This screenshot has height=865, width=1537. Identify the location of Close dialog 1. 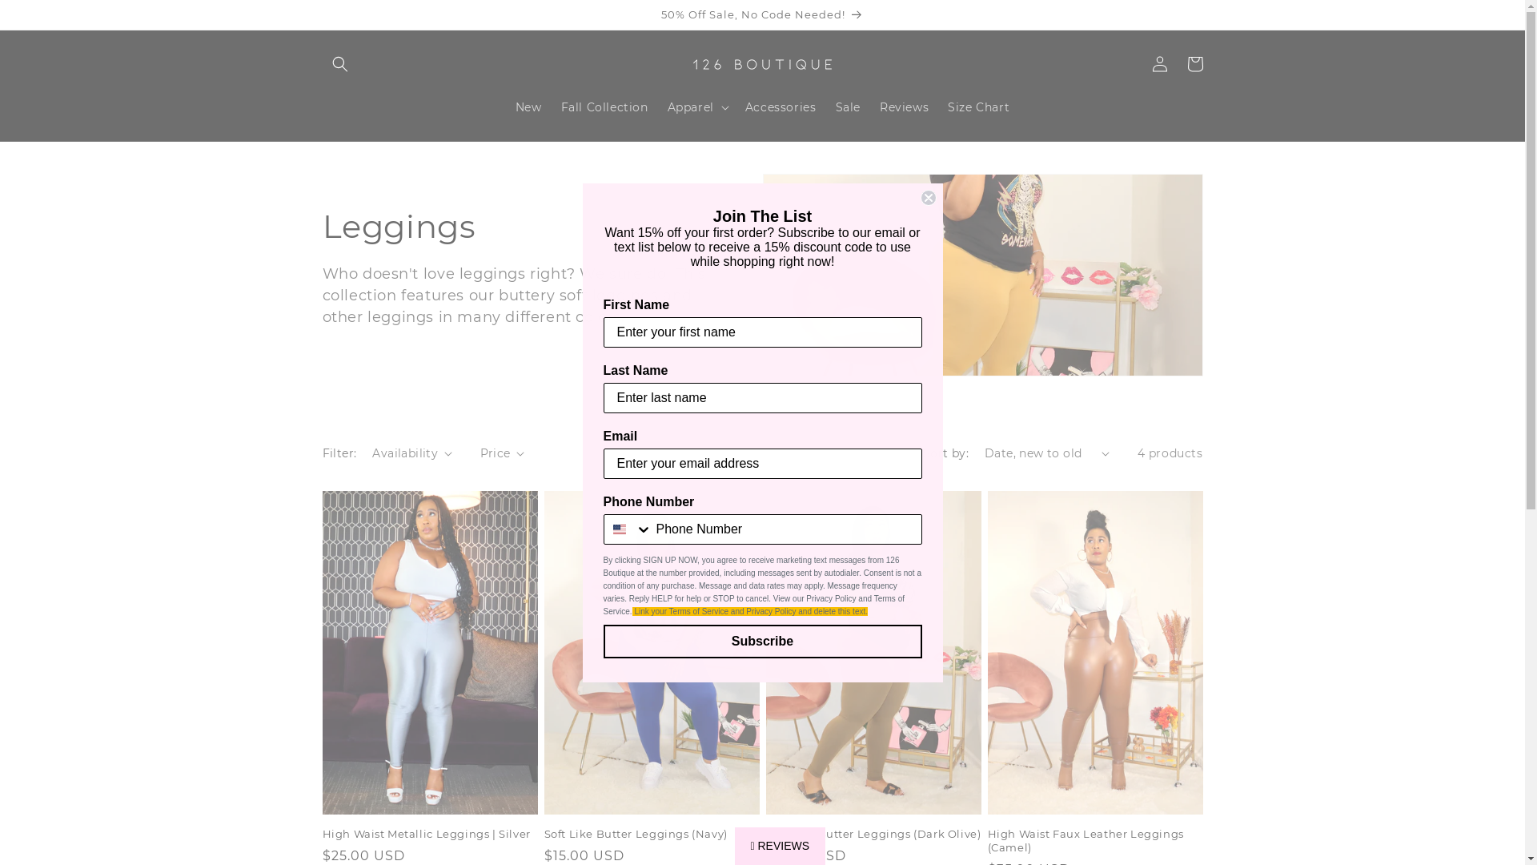
(929, 197).